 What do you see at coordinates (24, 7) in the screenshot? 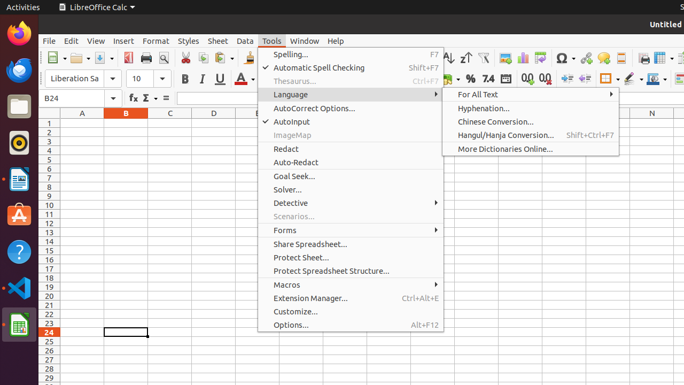
I see `Activities` at bounding box center [24, 7].